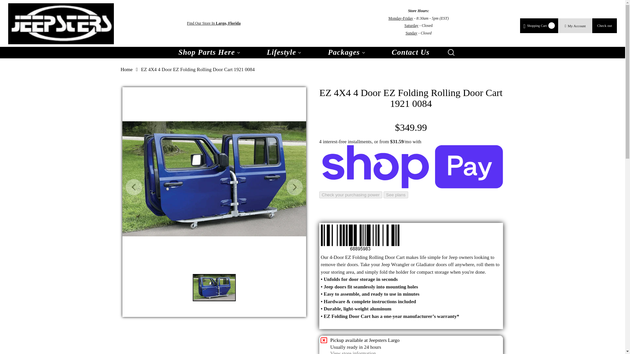 Image resolution: width=630 pixels, height=354 pixels. Describe the element at coordinates (214, 24) in the screenshot. I see `Find Our Store In Largo, Florida` at that location.